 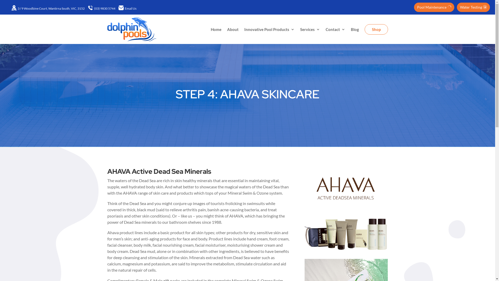 I want to click on images, so click(x=346, y=189).